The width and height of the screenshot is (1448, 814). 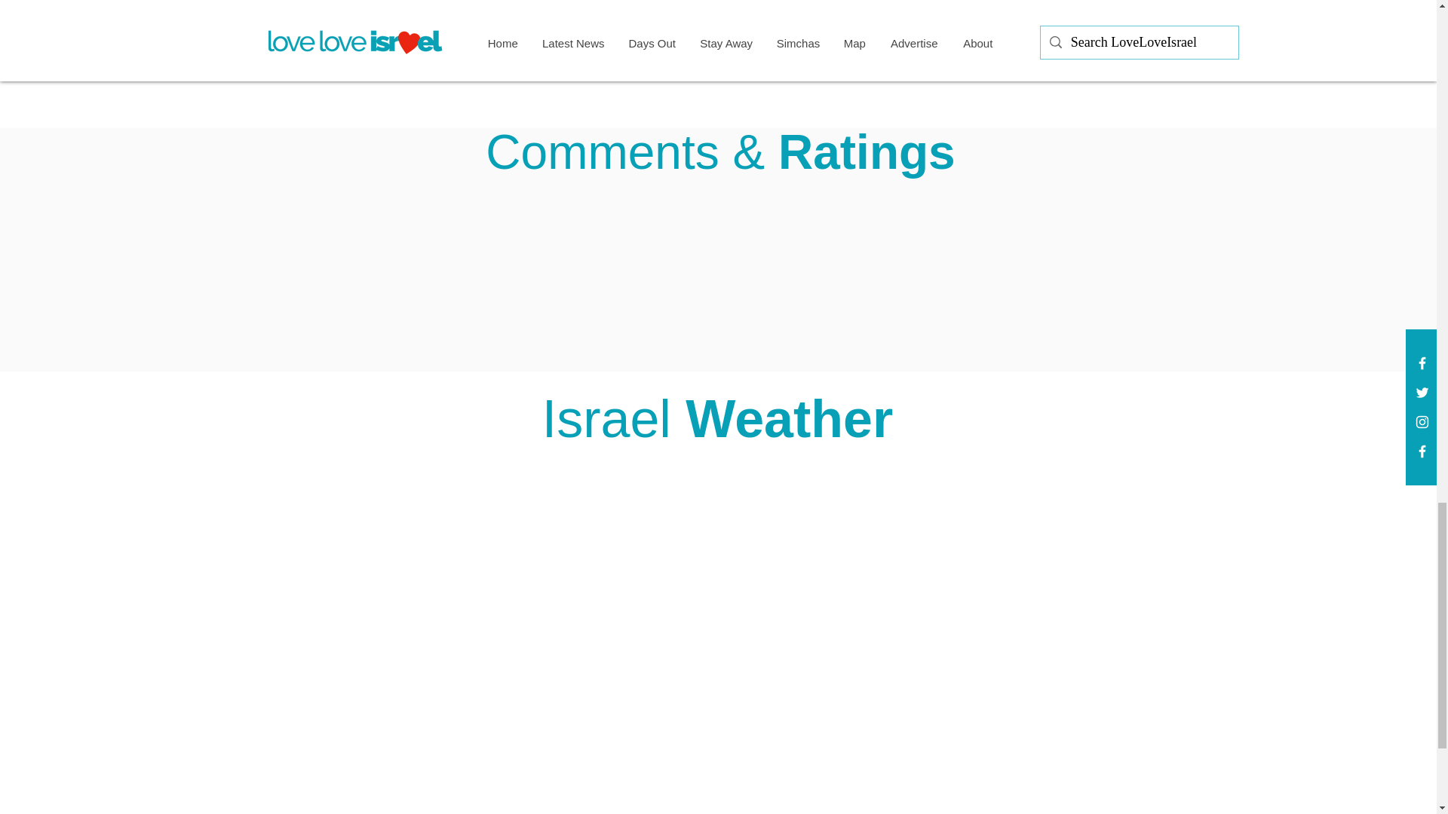 I want to click on Post not marked as liked, so click(x=801, y=45).